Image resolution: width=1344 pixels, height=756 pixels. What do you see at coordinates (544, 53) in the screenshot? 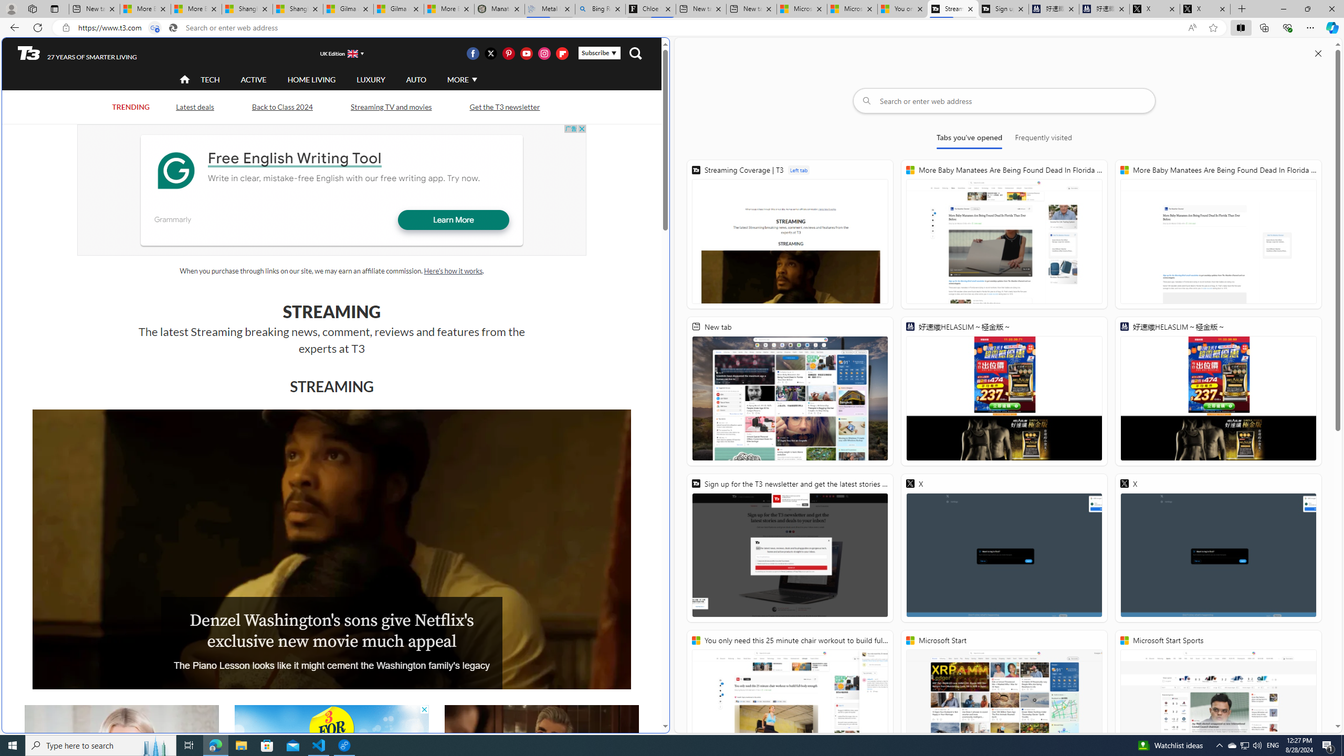
I see `Visit us on Instagram` at bounding box center [544, 53].